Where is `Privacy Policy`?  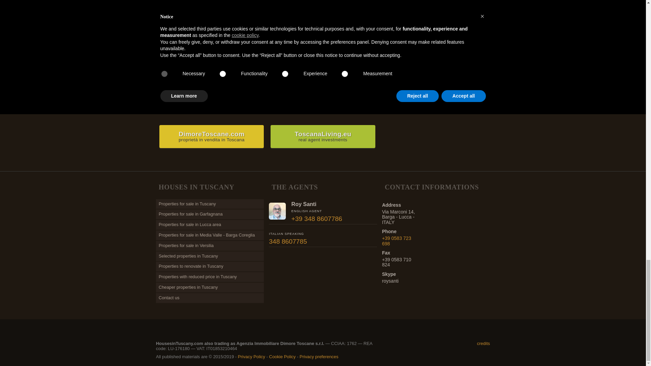
Privacy Policy is located at coordinates (251, 357).